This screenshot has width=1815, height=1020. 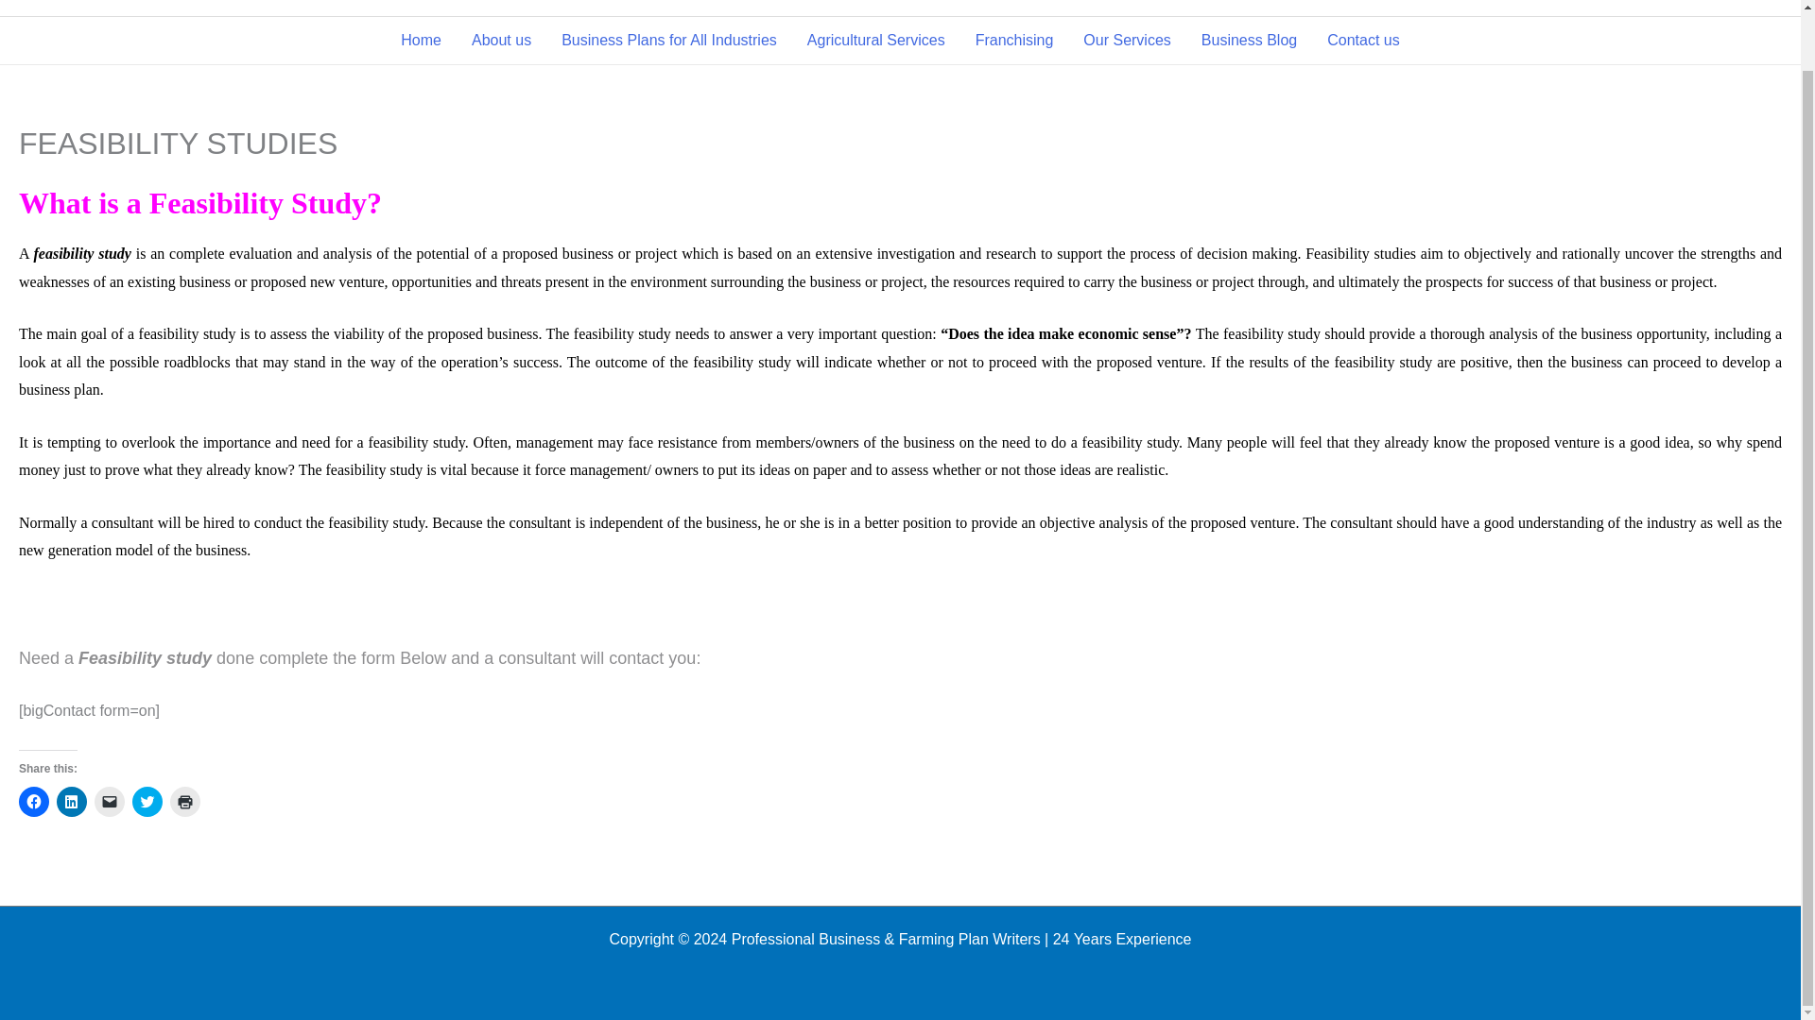 What do you see at coordinates (1013, 41) in the screenshot?
I see `Franchising` at bounding box center [1013, 41].